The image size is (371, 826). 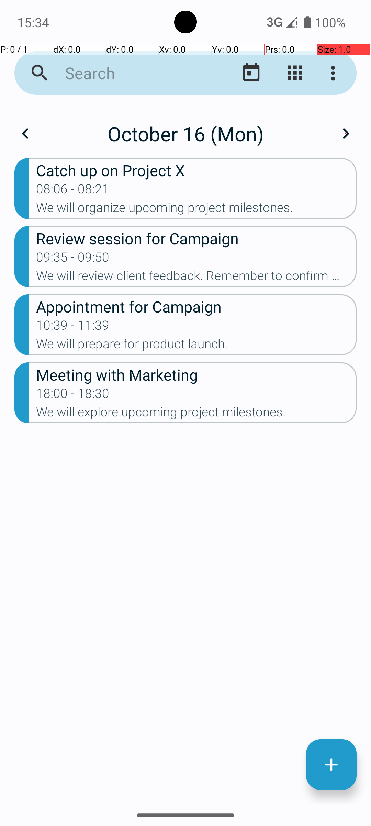 I want to click on Go to today, so click(x=251, y=73).